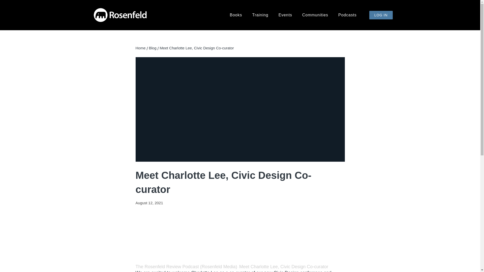  Describe the element at coordinates (260, 15) in the screenshot. I see `Training` at that location.